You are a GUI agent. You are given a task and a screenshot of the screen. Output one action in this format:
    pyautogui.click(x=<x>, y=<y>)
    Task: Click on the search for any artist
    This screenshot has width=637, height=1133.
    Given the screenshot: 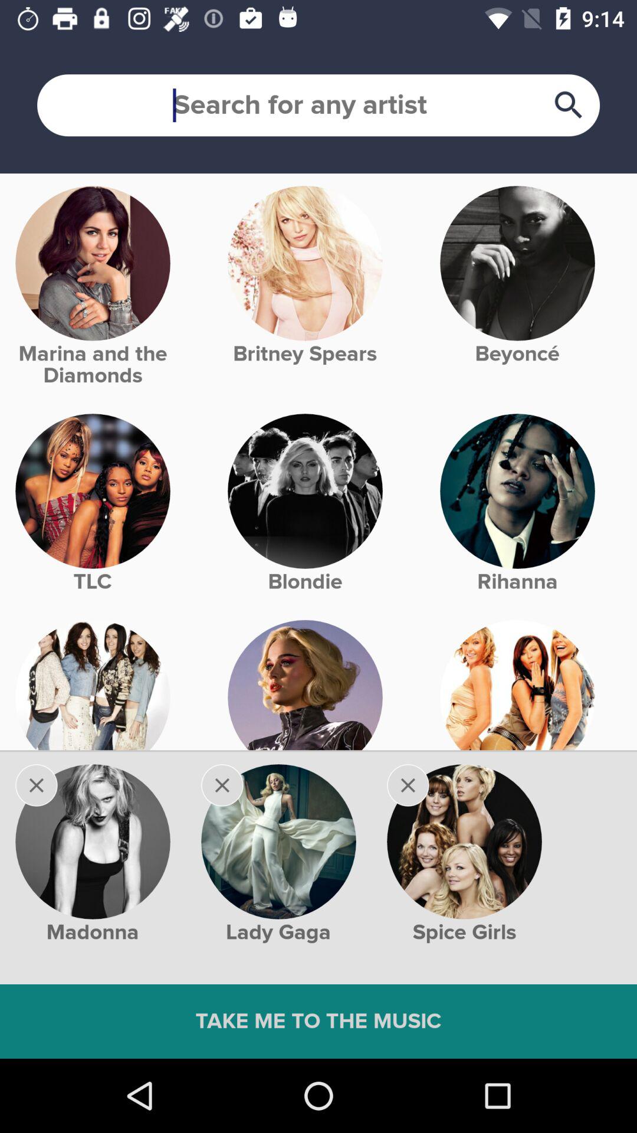 What is the action you would take?
    pyautogui.click(x=318, y=105)
    